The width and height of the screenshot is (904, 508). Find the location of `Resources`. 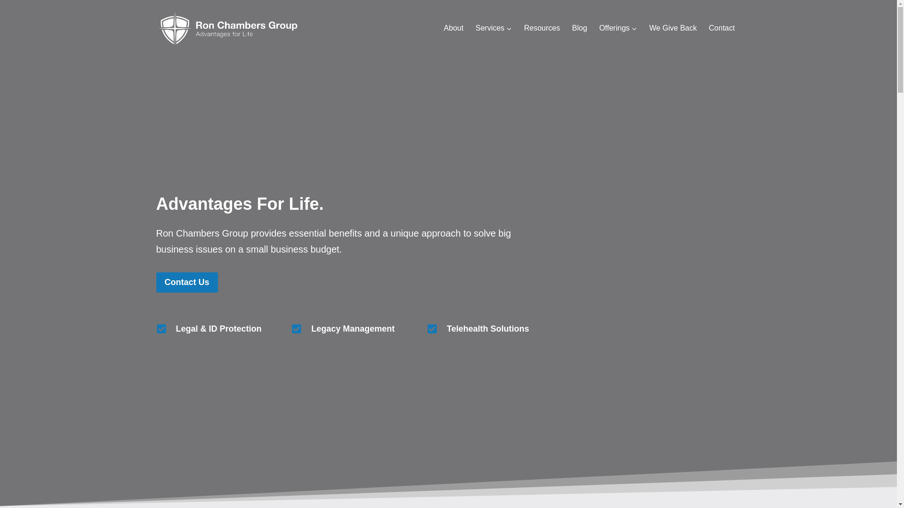

Resources is located at coordinates (541, 28).